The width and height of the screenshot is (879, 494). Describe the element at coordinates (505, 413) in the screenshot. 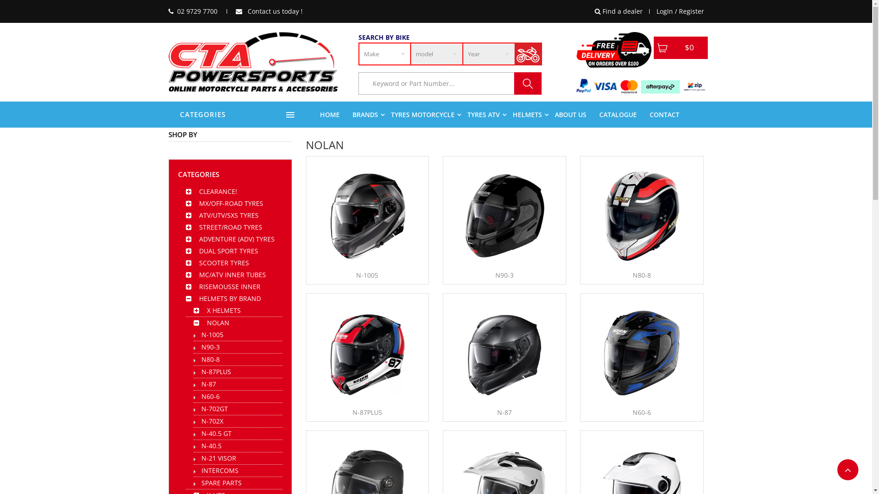

I see `N-87` at that location.